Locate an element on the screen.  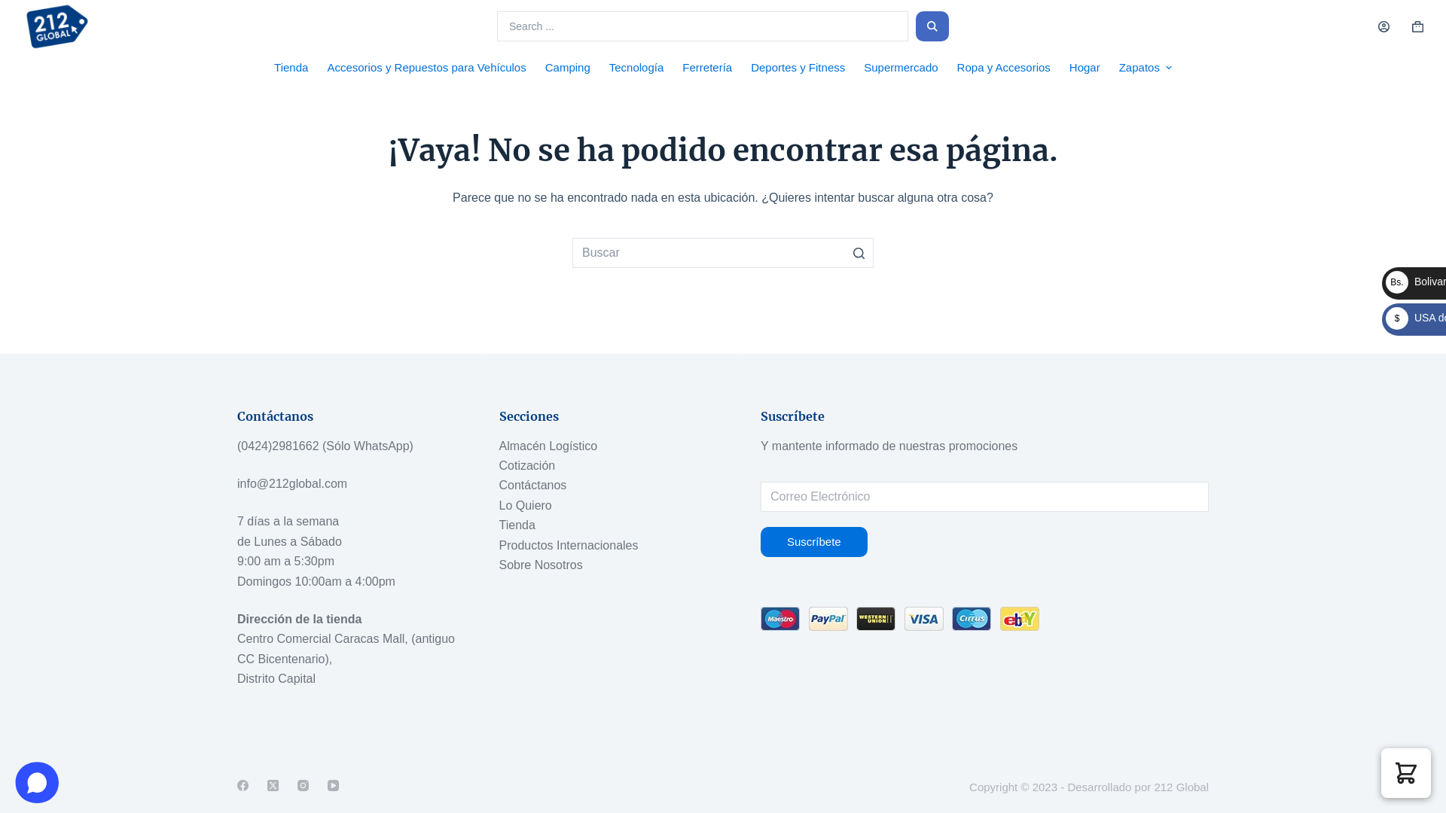
Saltar al contenido is located at coordinates (15, 8).